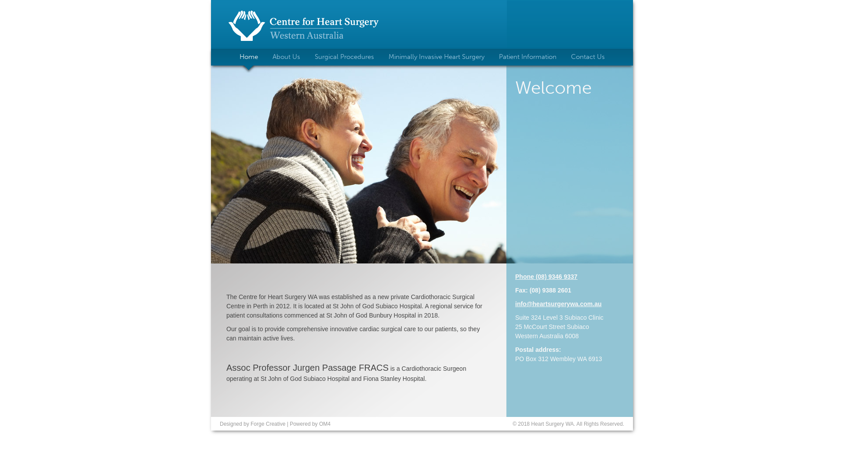  Describe the element at coordinates (587, 57) in the screenshot. I see `Contact Us` at that location.